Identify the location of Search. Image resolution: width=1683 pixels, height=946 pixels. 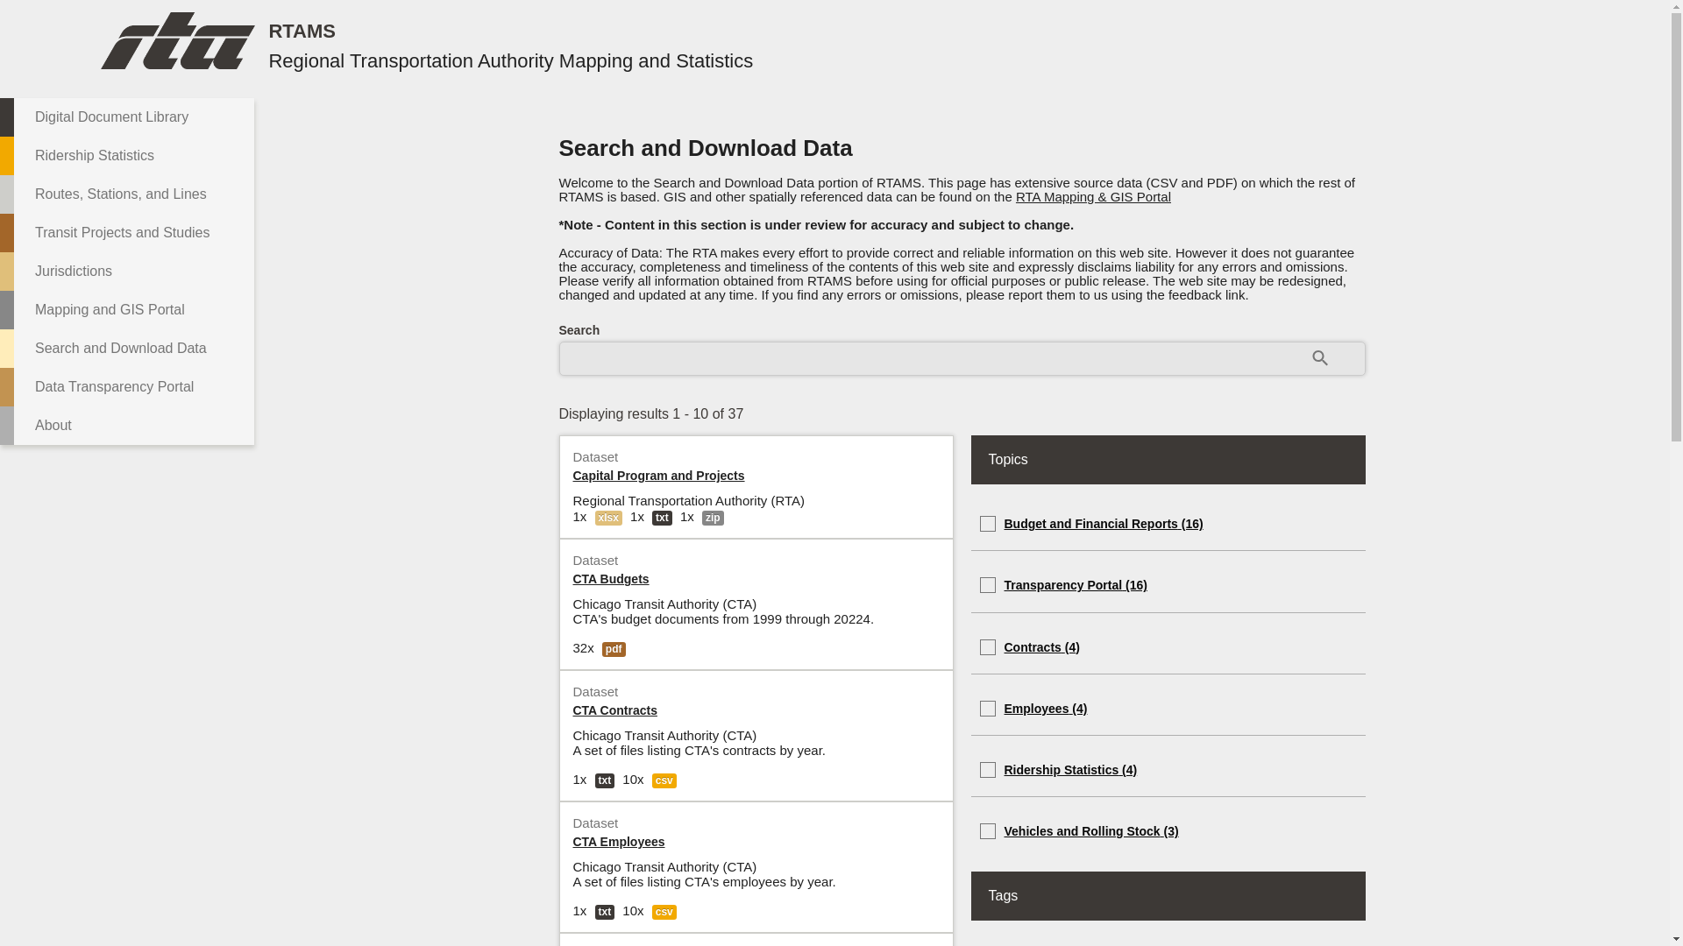
(1320, 357).